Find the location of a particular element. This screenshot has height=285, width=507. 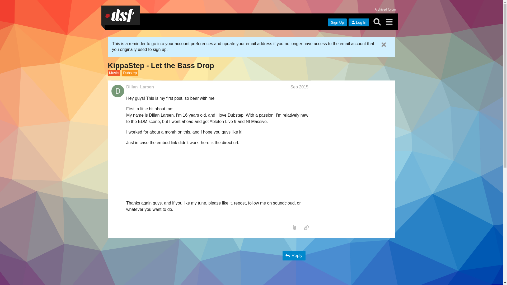

menu is located at coordinates (389, 22).